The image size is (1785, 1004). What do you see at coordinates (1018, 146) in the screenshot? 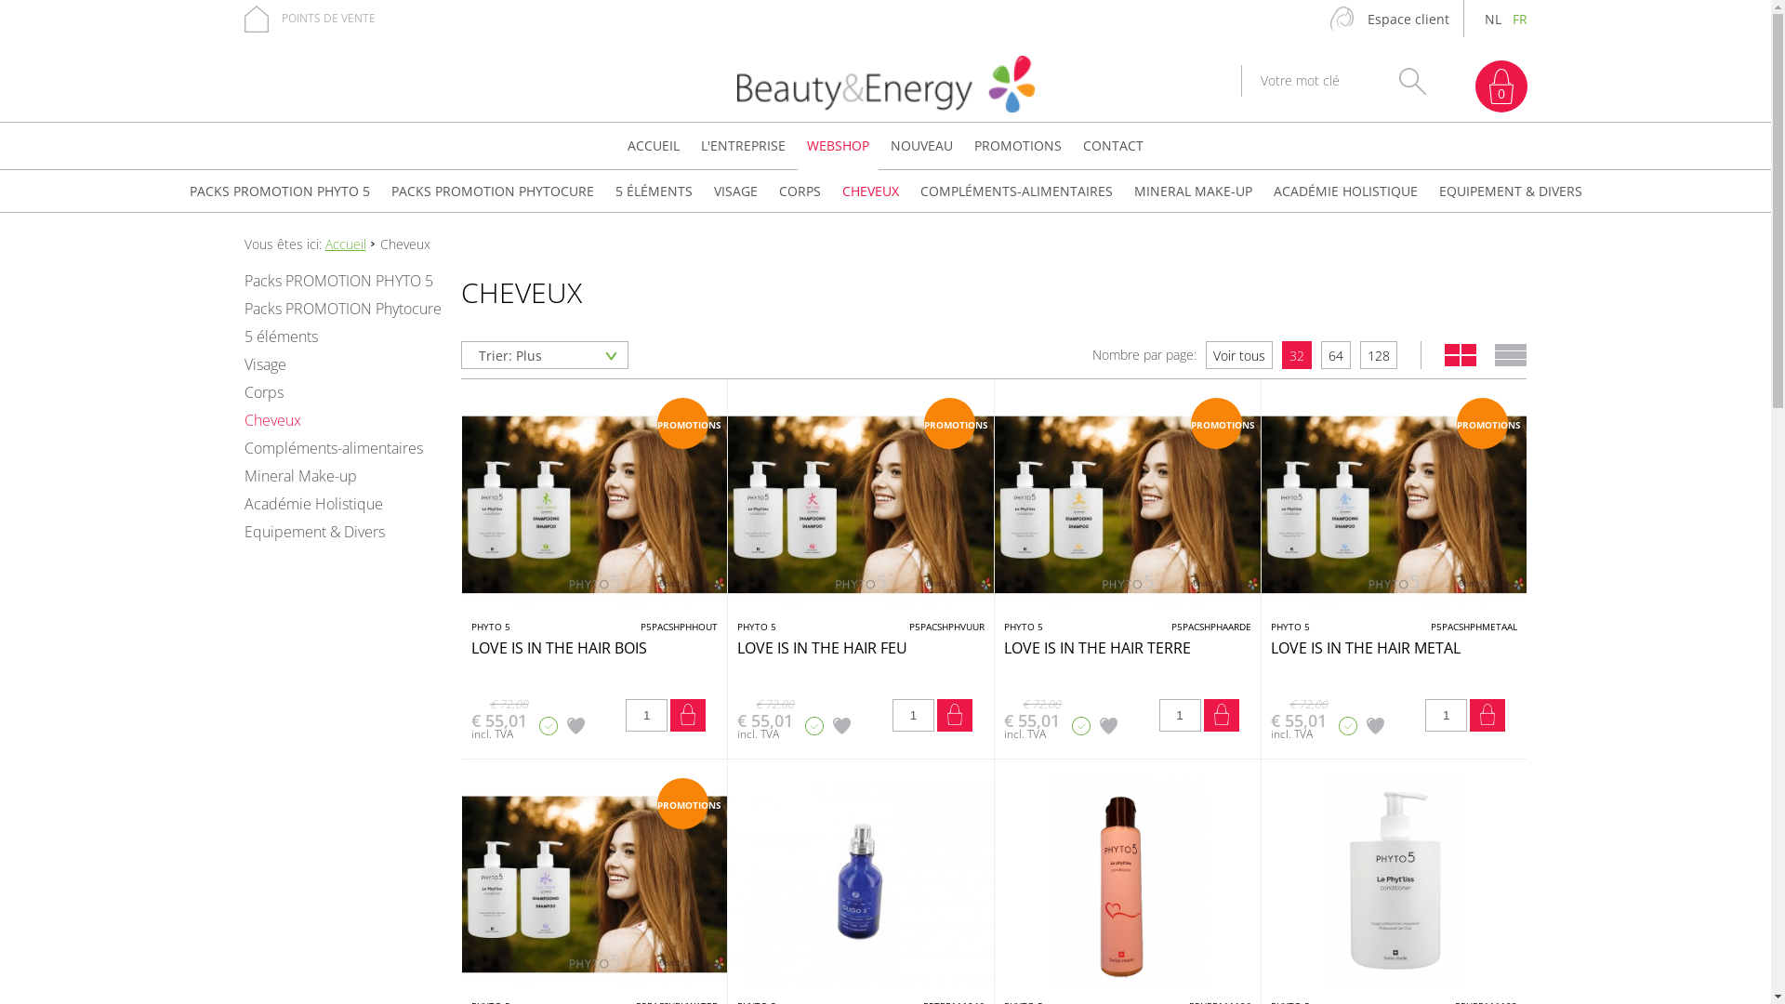
I see `PROMOTIONS` at bounding box center [1018, 146].